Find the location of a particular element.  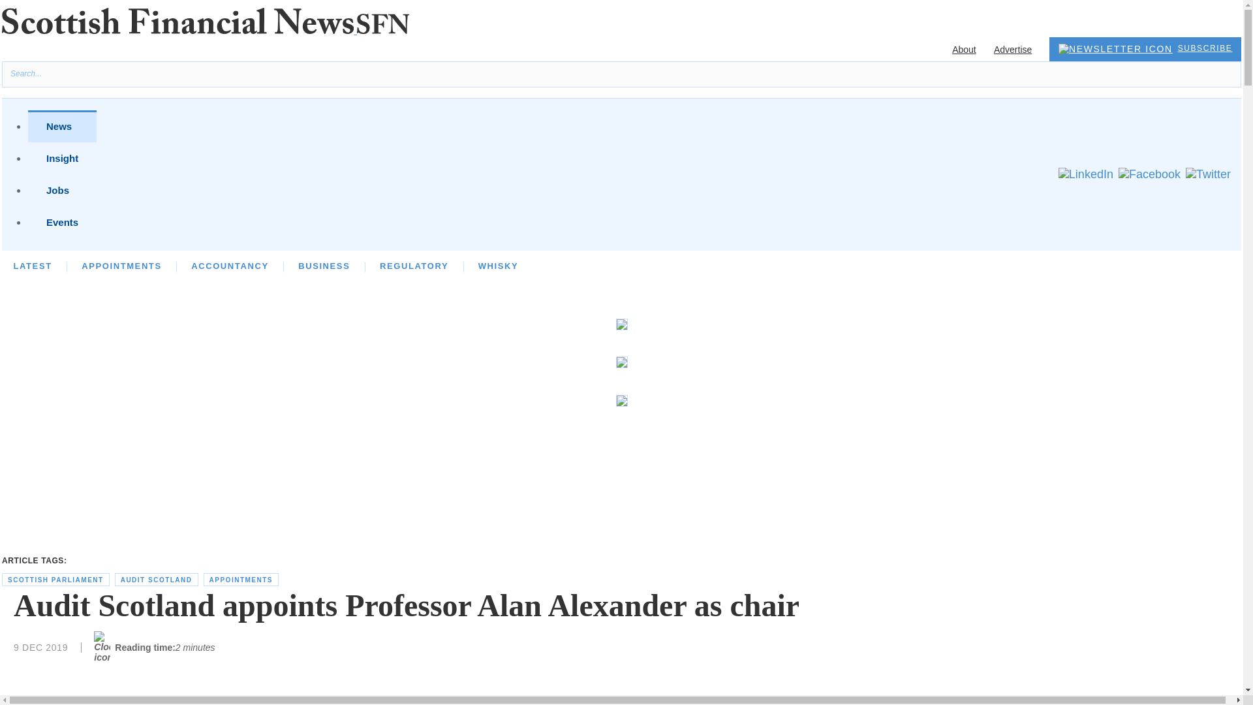

REGULATORY is located at coordinates (414, 265).